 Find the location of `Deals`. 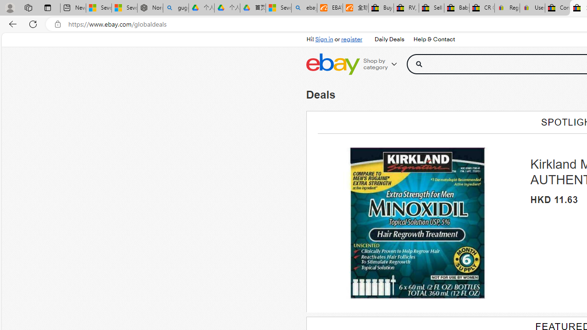

Deals is located at coordinates (321, 94).